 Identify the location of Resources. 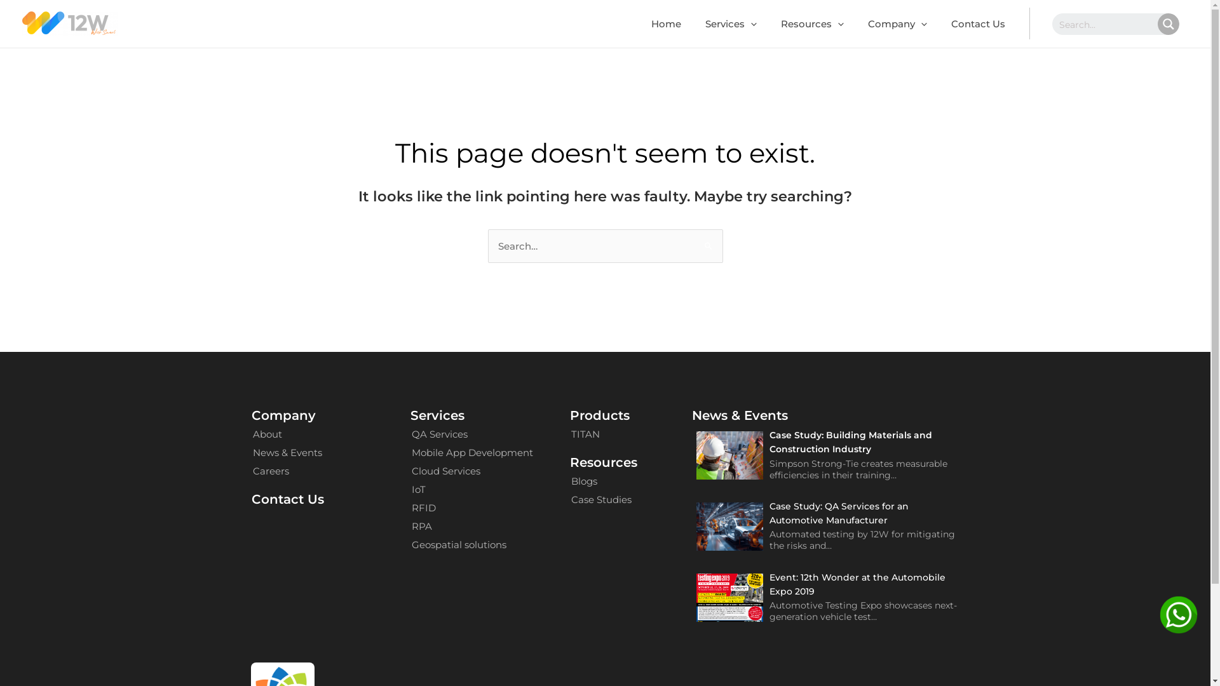
(812, 24).